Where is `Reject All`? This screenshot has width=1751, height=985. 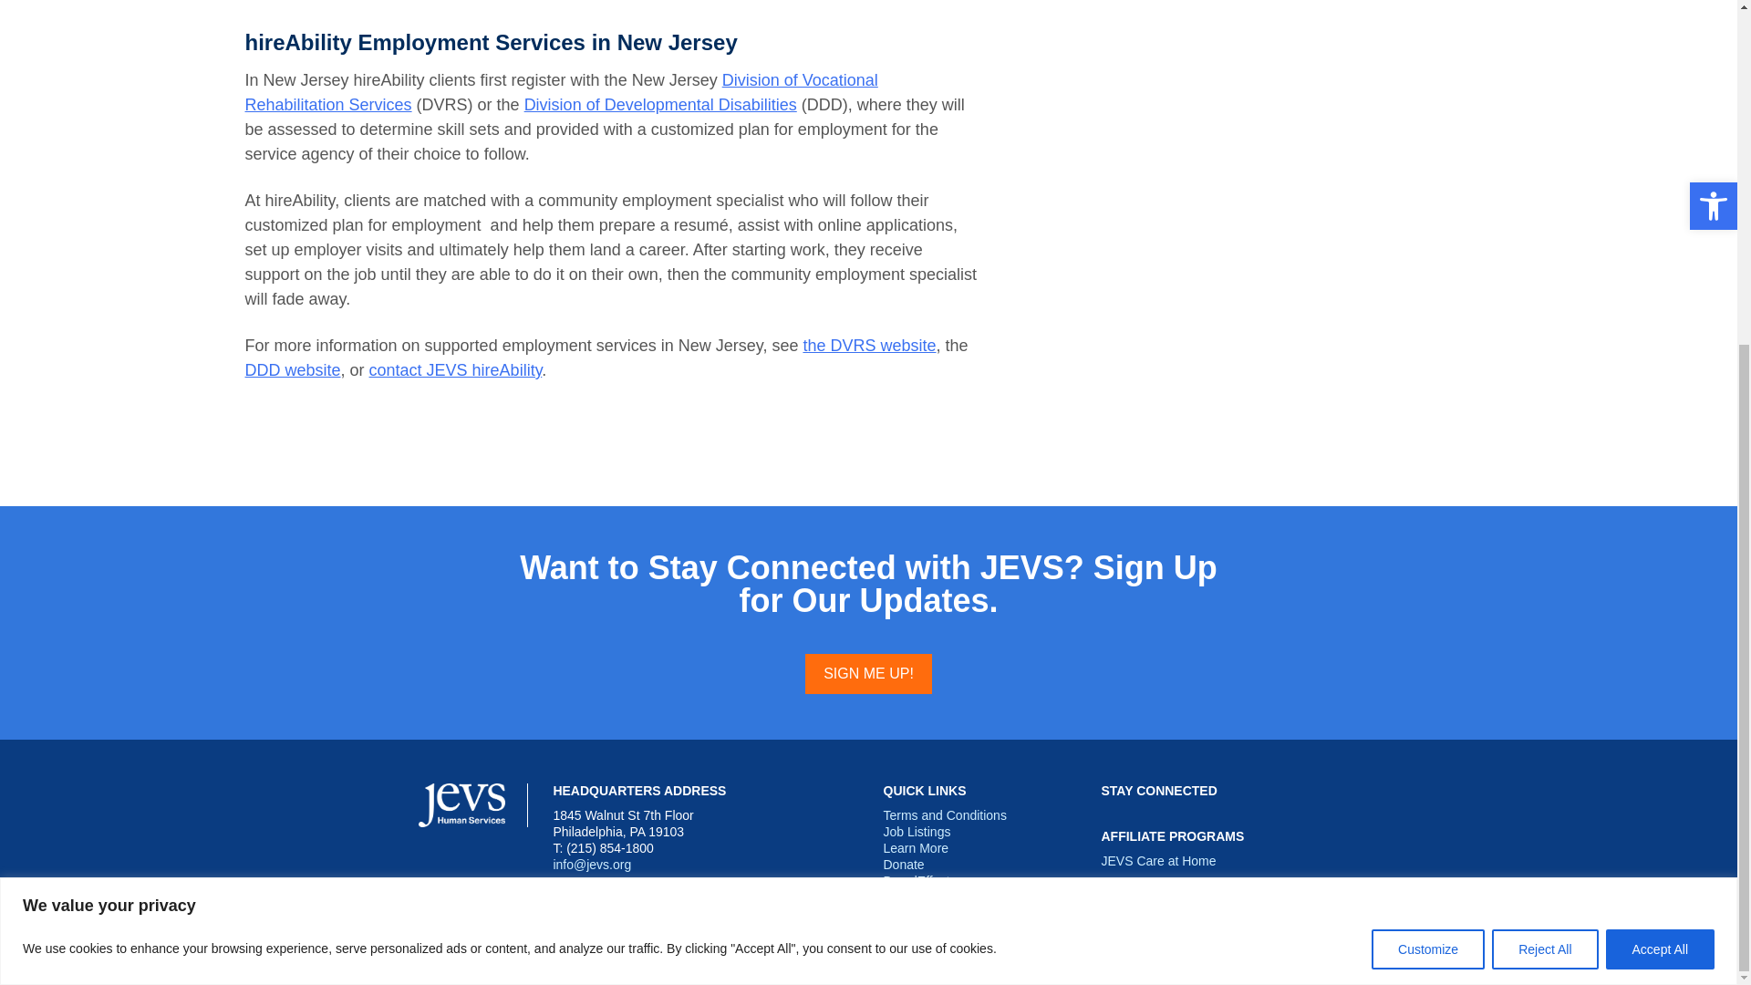
Reject All is located at coordinates (1544, 429).